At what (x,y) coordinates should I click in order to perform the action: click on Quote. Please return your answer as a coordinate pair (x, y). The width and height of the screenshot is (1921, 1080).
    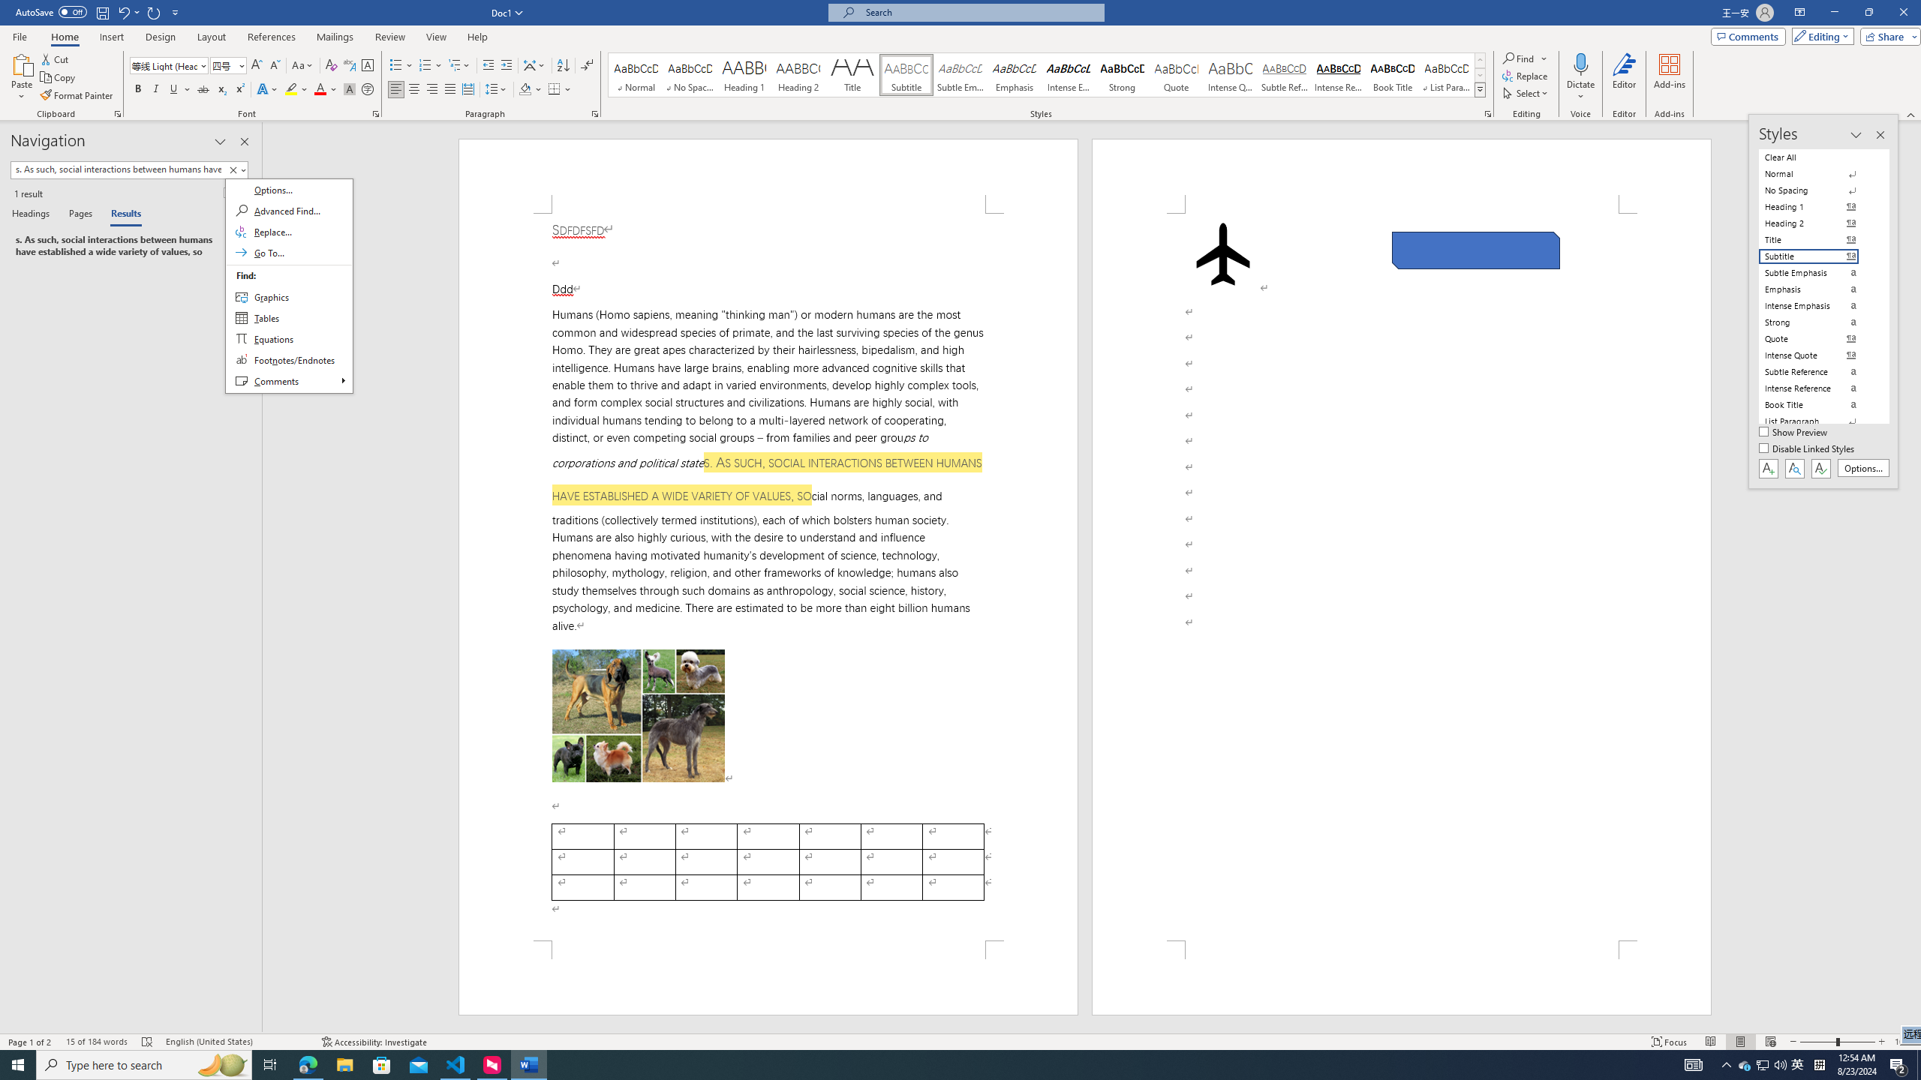
    Looking at the image, I should click on (1177, 75).